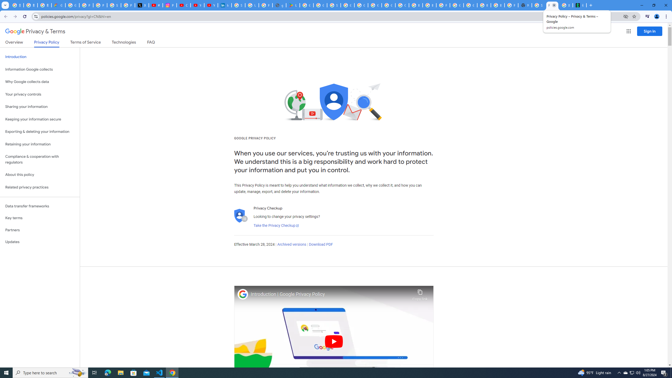  Describe the element at coordinates (100, 5) in the screenshot. I see `Privacy Help Center - Policies Help` at that location.